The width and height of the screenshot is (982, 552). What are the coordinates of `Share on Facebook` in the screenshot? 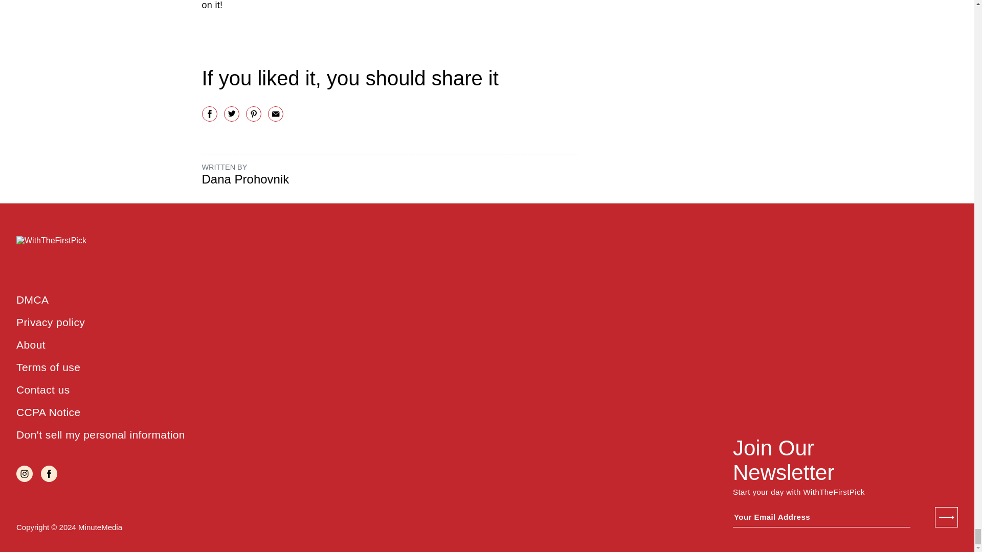 It's located at (209, 113).